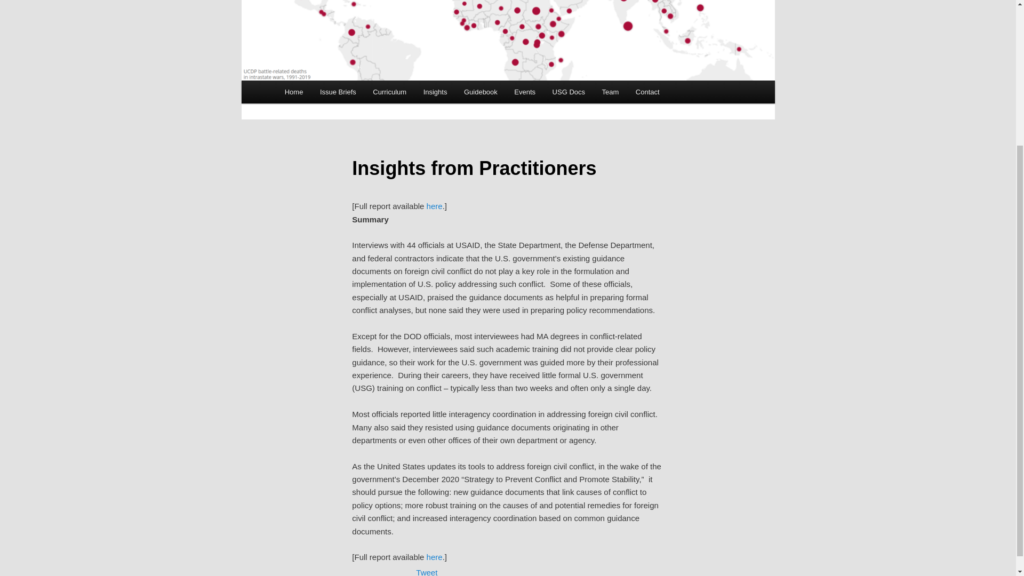  I want to click on Team, so click(610, 92).